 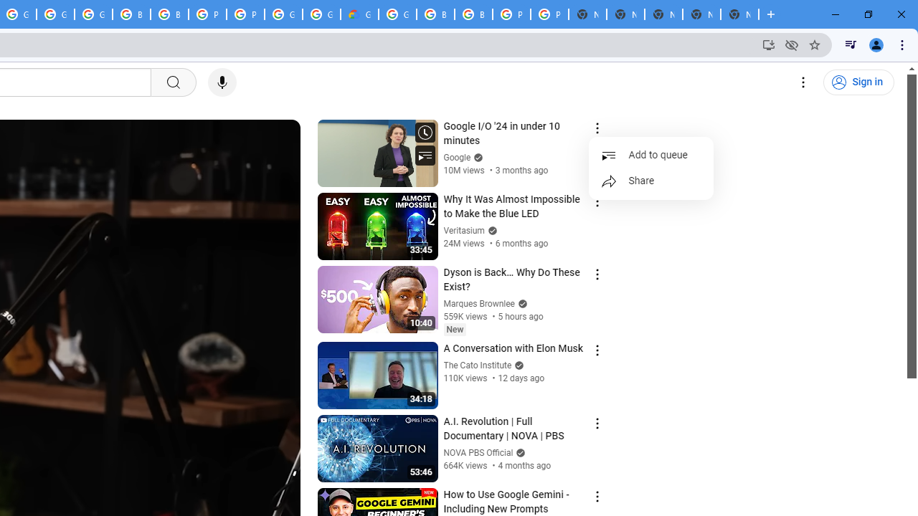 I want to click on Install YouTube, so click(x=769, y=44).